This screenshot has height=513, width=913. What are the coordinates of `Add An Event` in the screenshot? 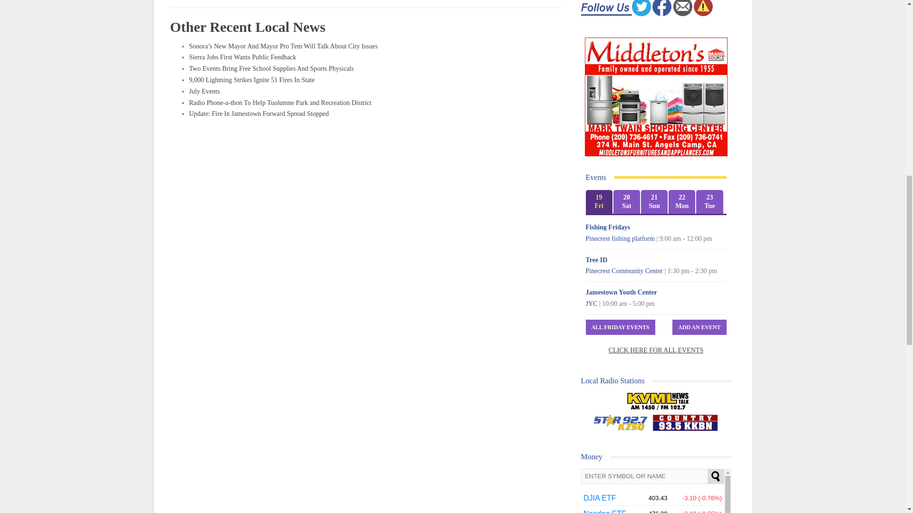 It's located at (699, 327).